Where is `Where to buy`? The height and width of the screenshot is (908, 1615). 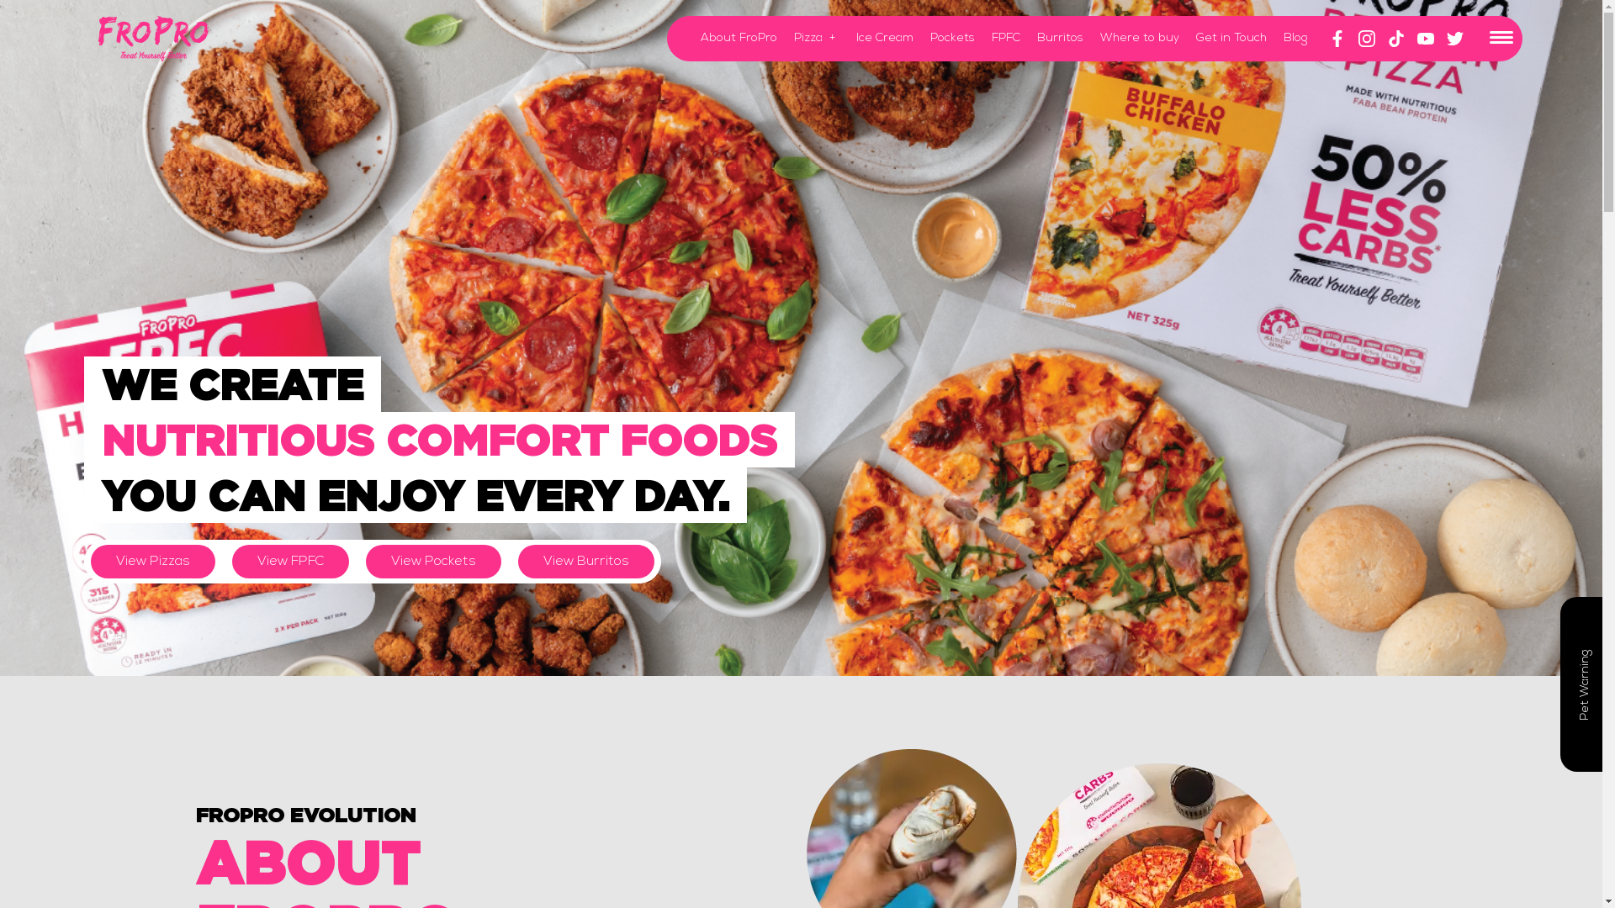 Where to buy is located at coordinates (1140, 39).